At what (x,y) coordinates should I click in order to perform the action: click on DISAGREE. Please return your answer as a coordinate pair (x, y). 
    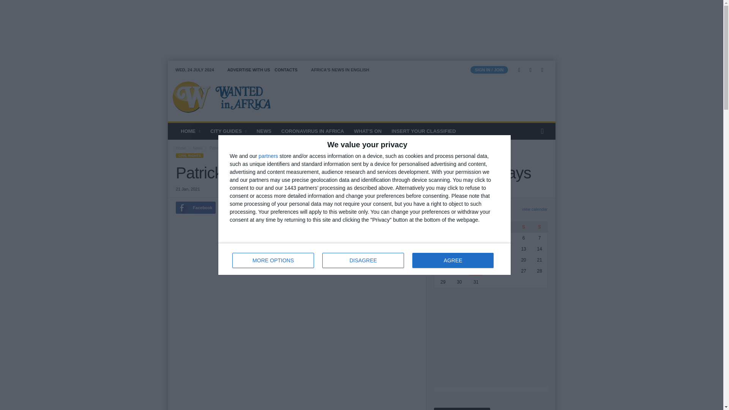
    Looking at the image, I should click on (363, 260).